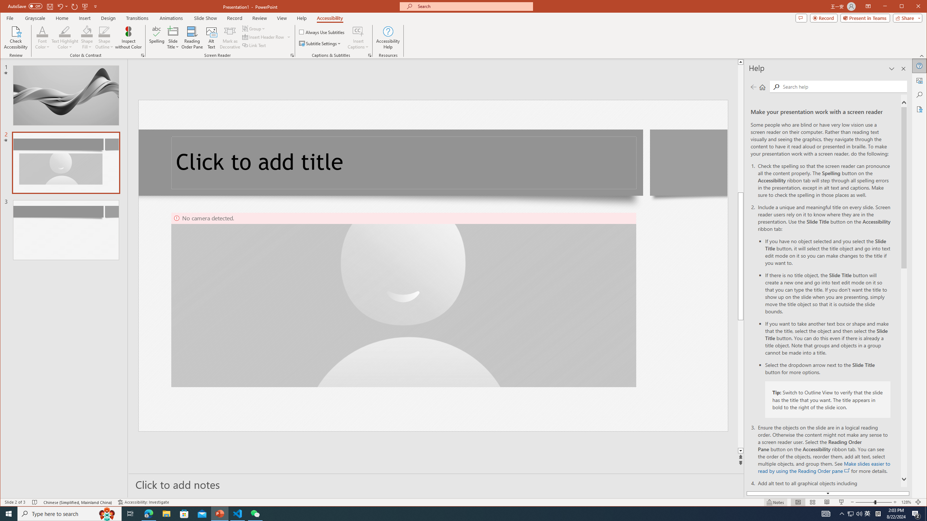 The width and height of the screenshot is (927, 521). Describe the element at coordinates (211, 38) in the screenshot. I see `Alt Text` at that location.